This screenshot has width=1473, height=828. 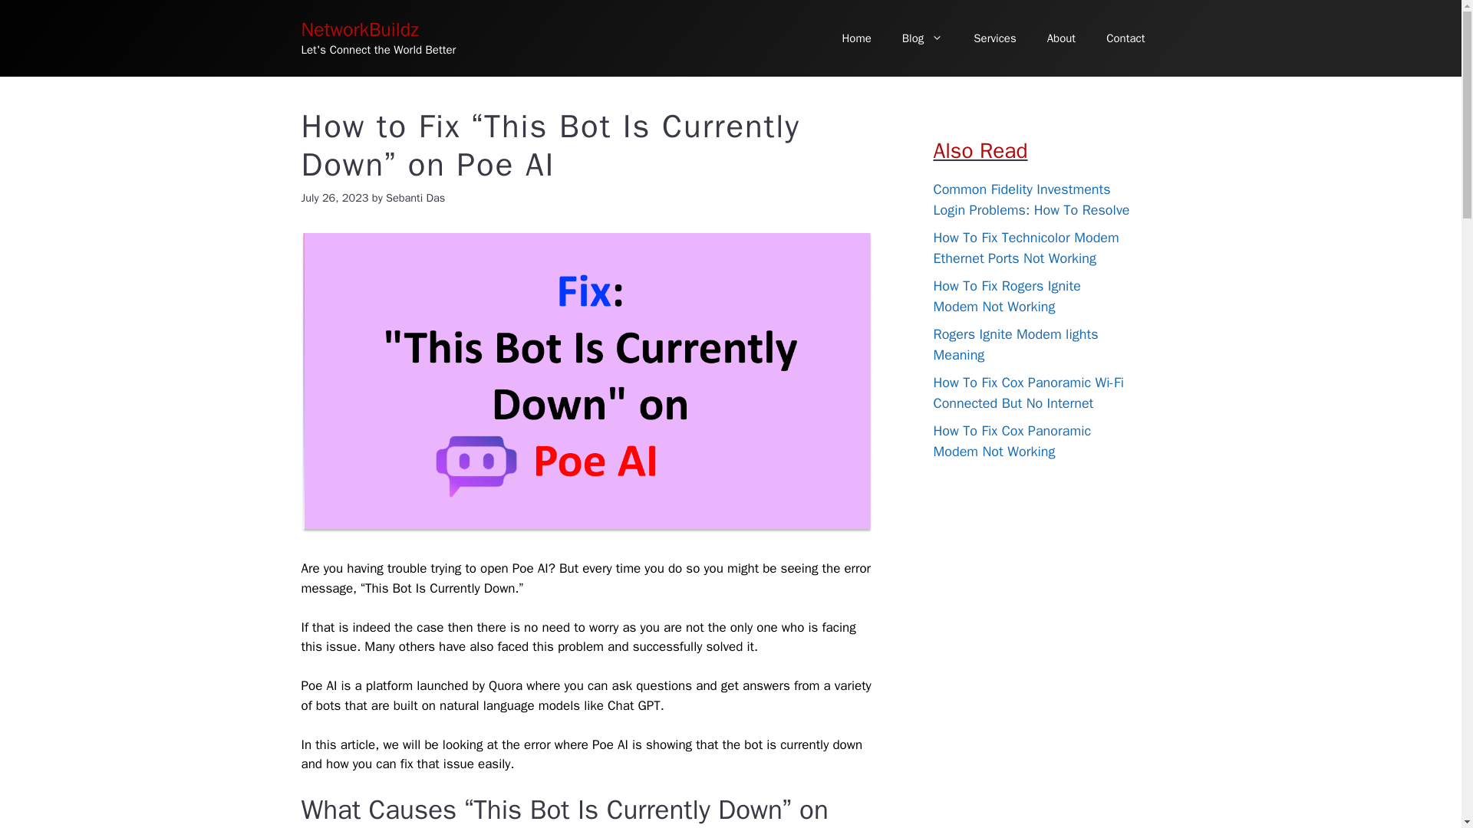 What do you see at coordinates (1125, 38) in the screenshot?
I see `Contact` at bounding box center [1125, 38].